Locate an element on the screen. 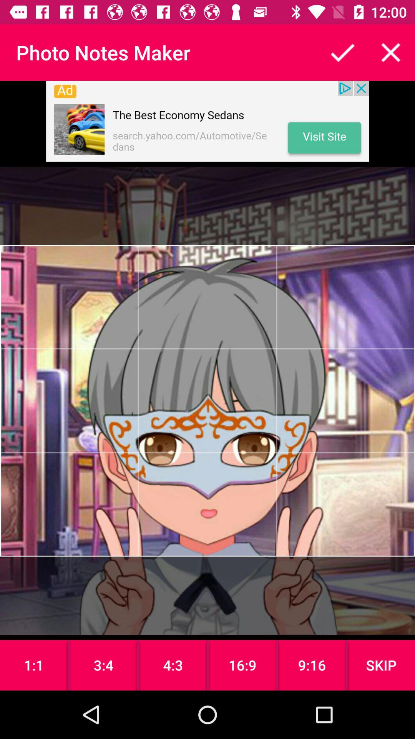 This screenshot has width=415, height=739. close is located at coordinates (391, 52).